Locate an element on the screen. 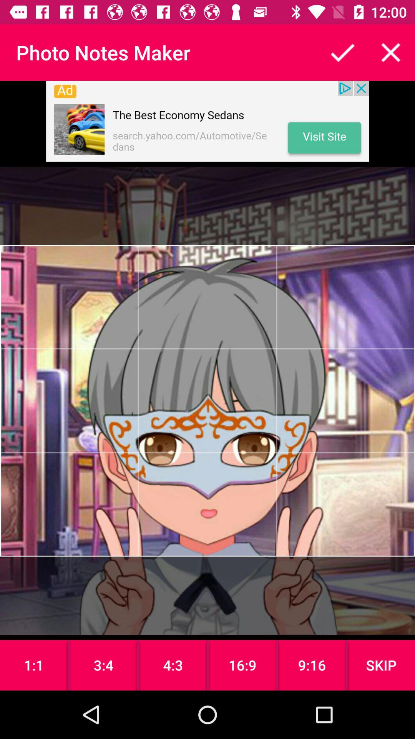 This screenshot has width=415, height=739. close is located at coordinates (391, 52).